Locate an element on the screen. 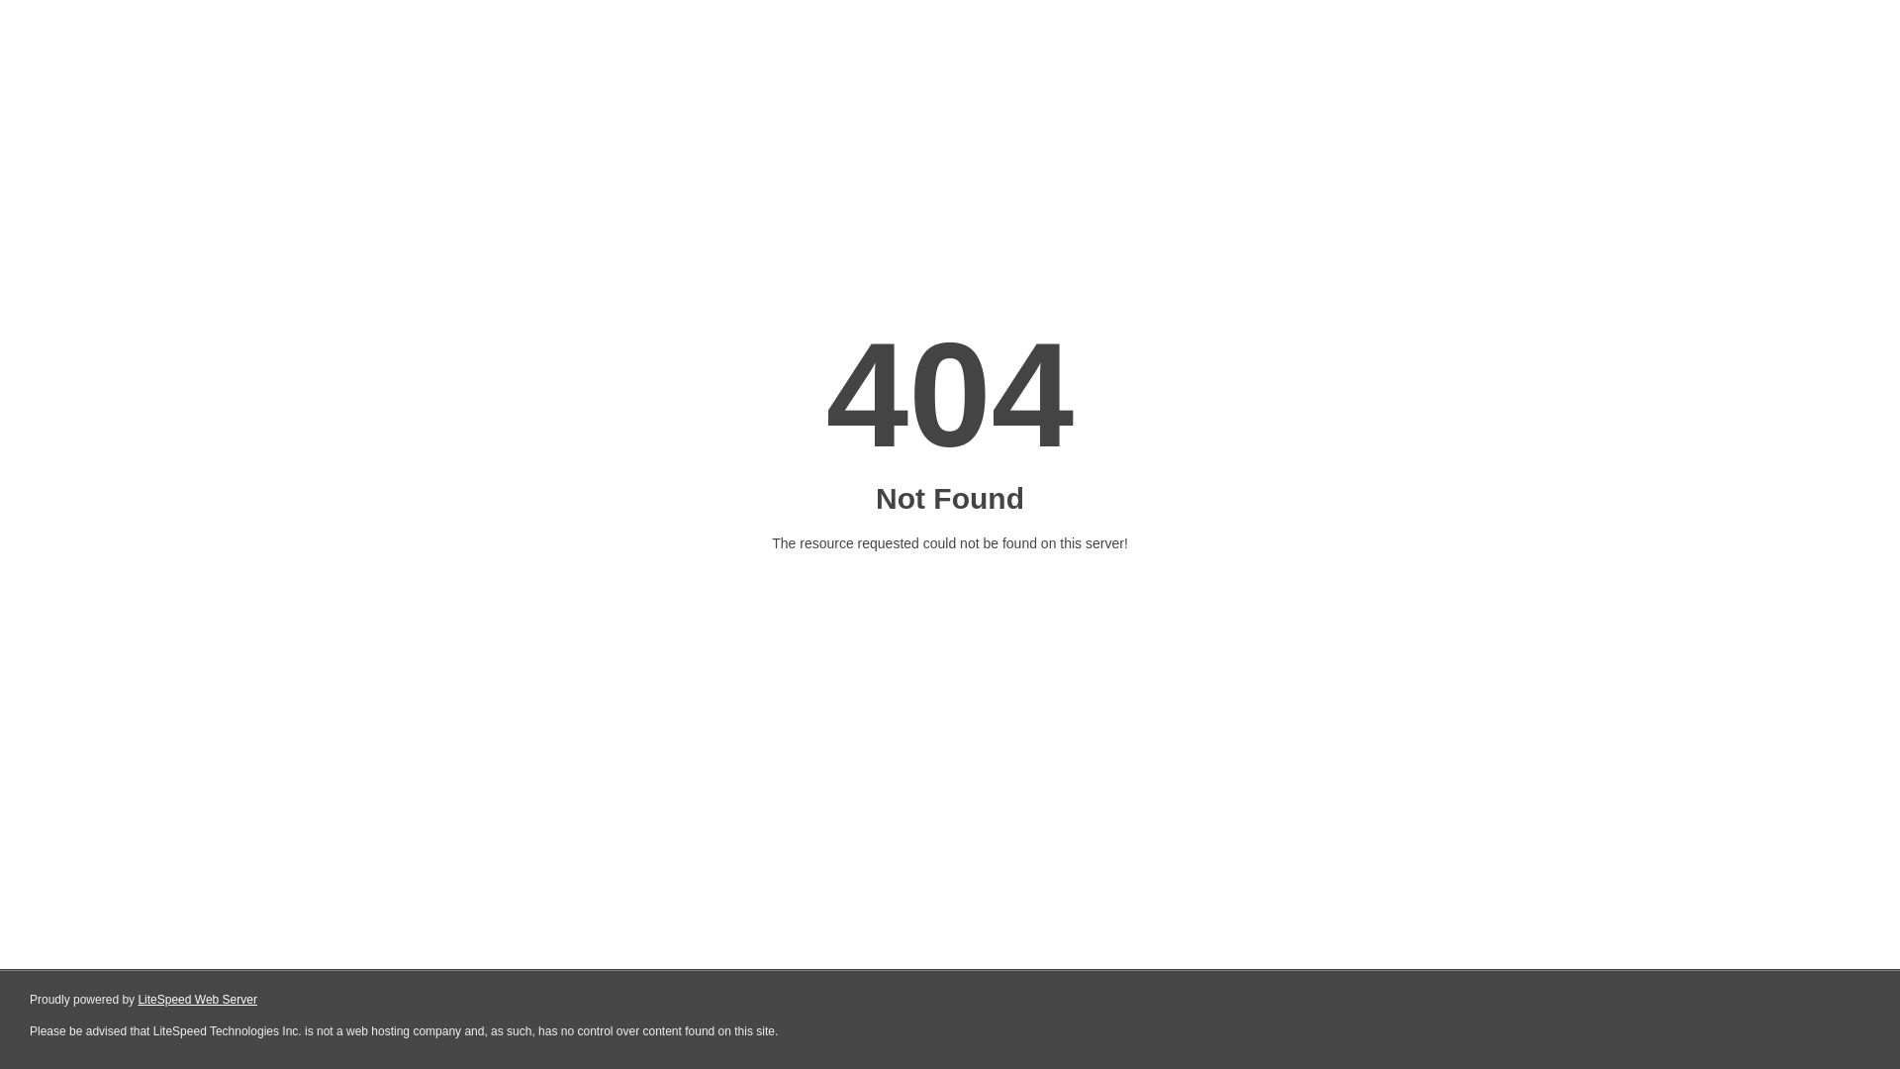 The width and height of the screenshot is (1900, 1069). LiteSpeed Web Server is located at coordinates (198, 1000).